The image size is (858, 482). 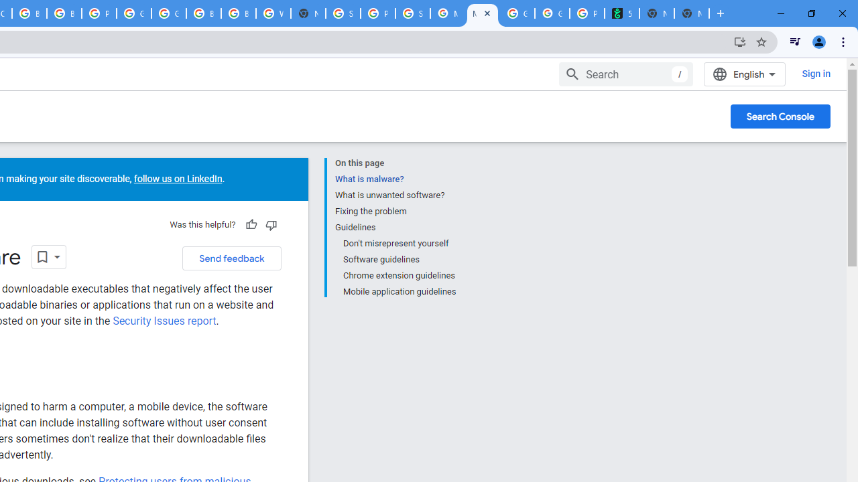 I want to click on English, so click(x=744, y=74).